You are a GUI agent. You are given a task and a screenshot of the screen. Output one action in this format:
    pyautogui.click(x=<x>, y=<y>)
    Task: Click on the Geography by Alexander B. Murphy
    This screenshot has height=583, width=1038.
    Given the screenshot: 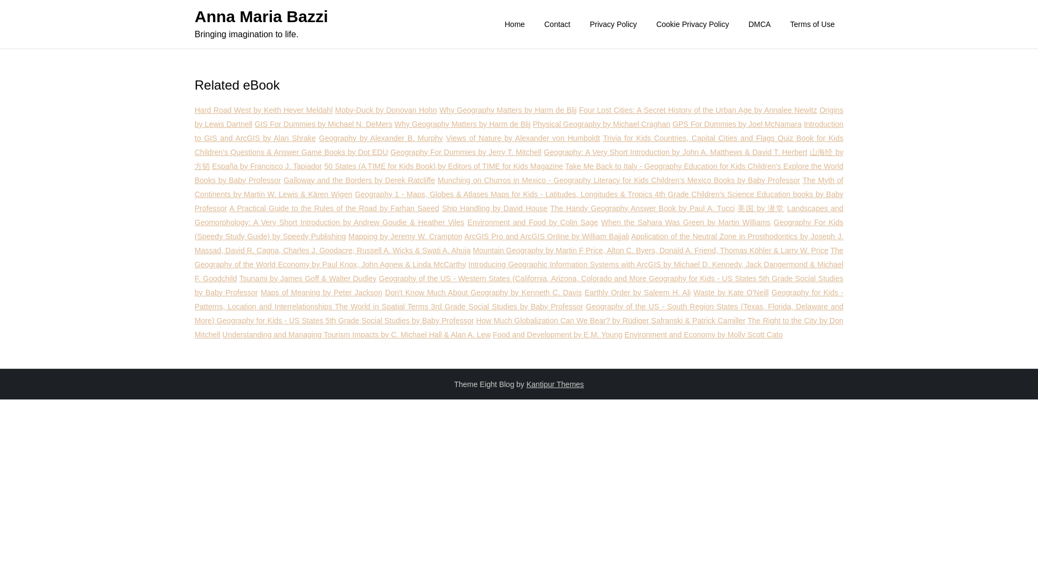 What is the action you would take?
    pyautogui.click(x=381, y=138)
    